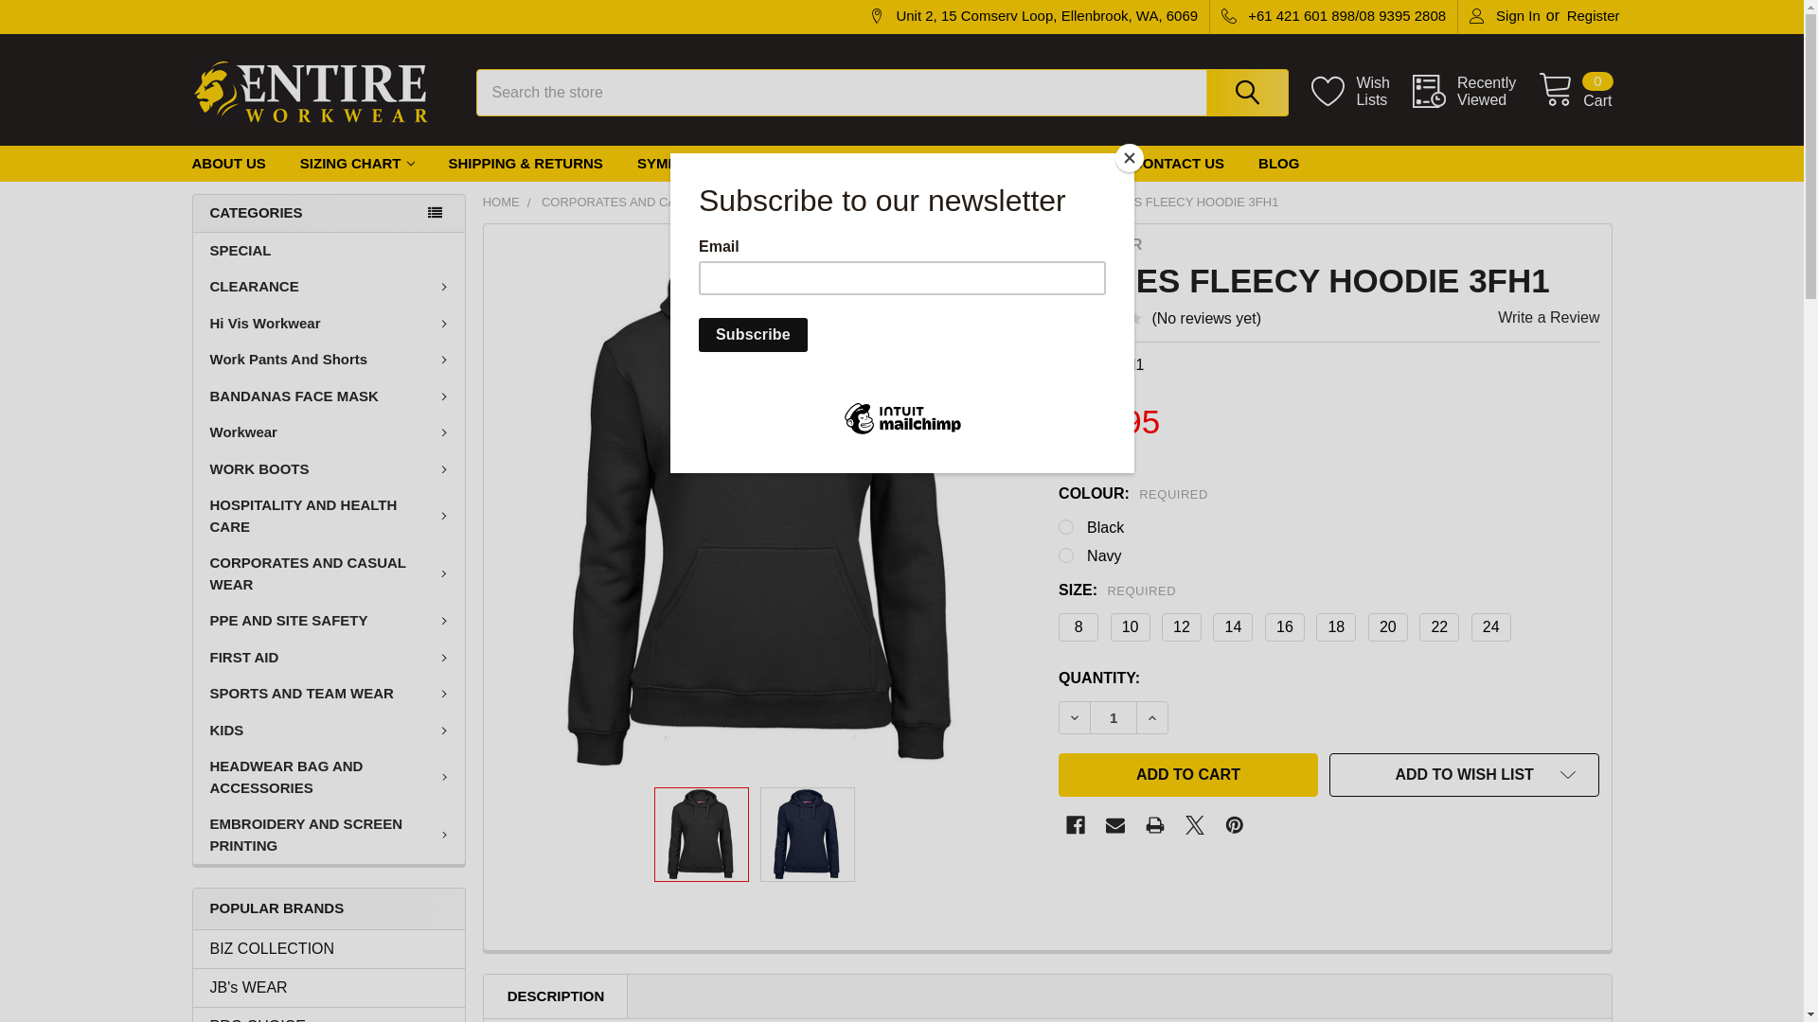 This screenshot has width=1818, height=1022. I want to click on Write a Review, so click(1549, 318).